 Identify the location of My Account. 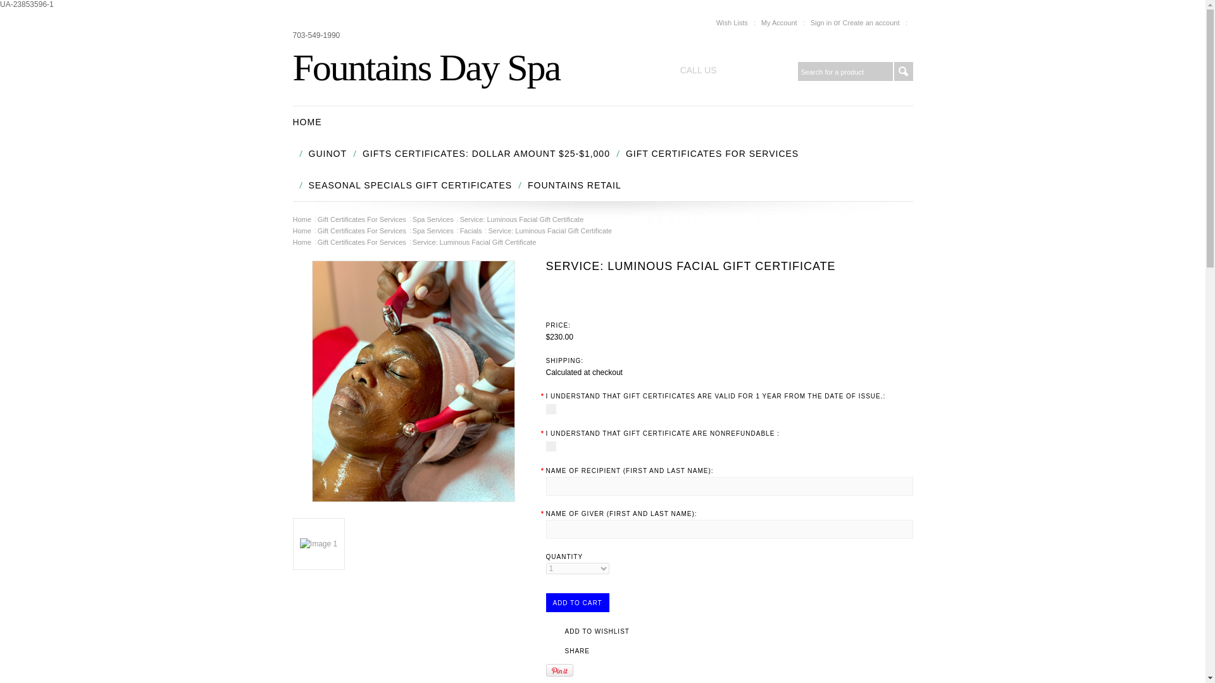
(779, 23).